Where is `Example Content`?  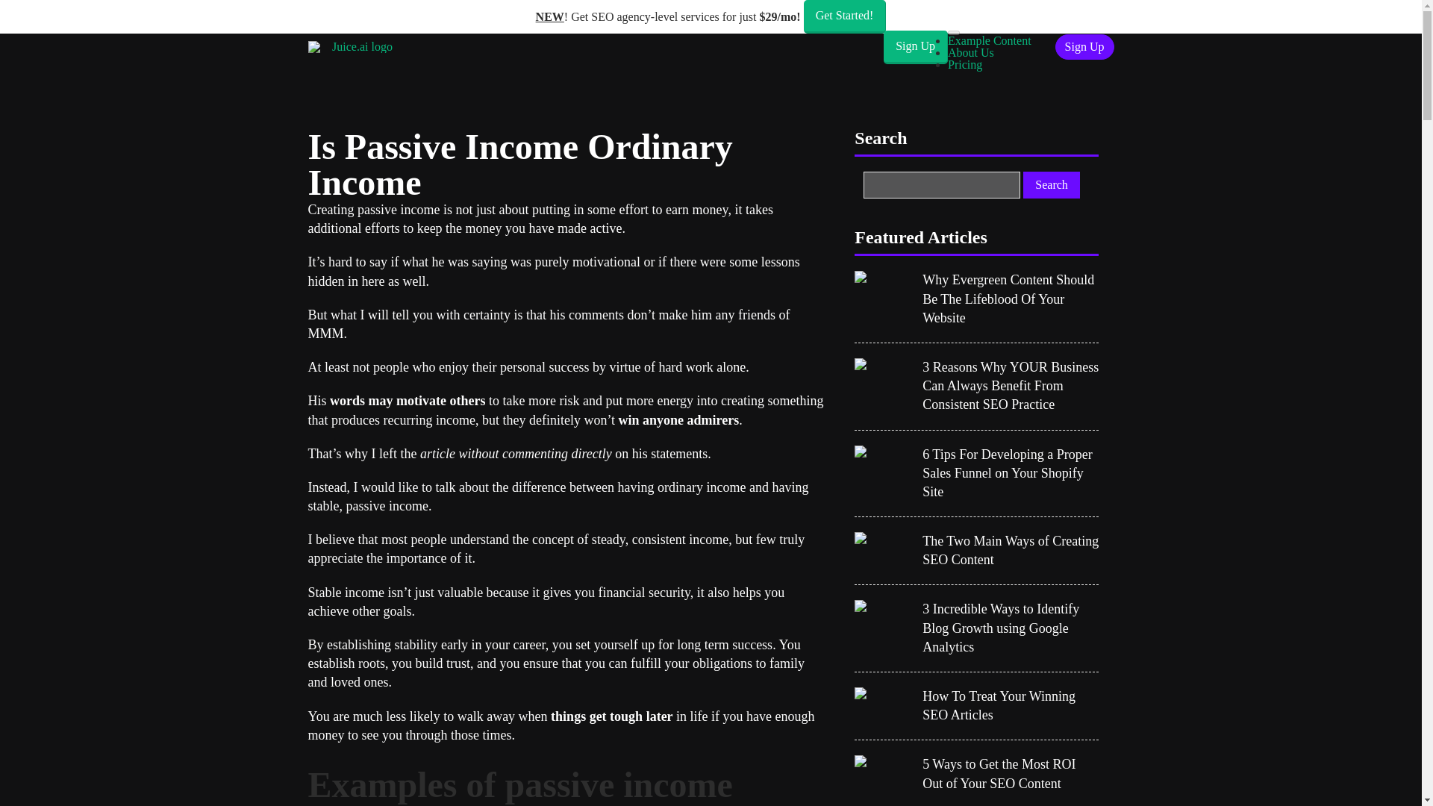
Example Content is located at coordinates (990, 40).